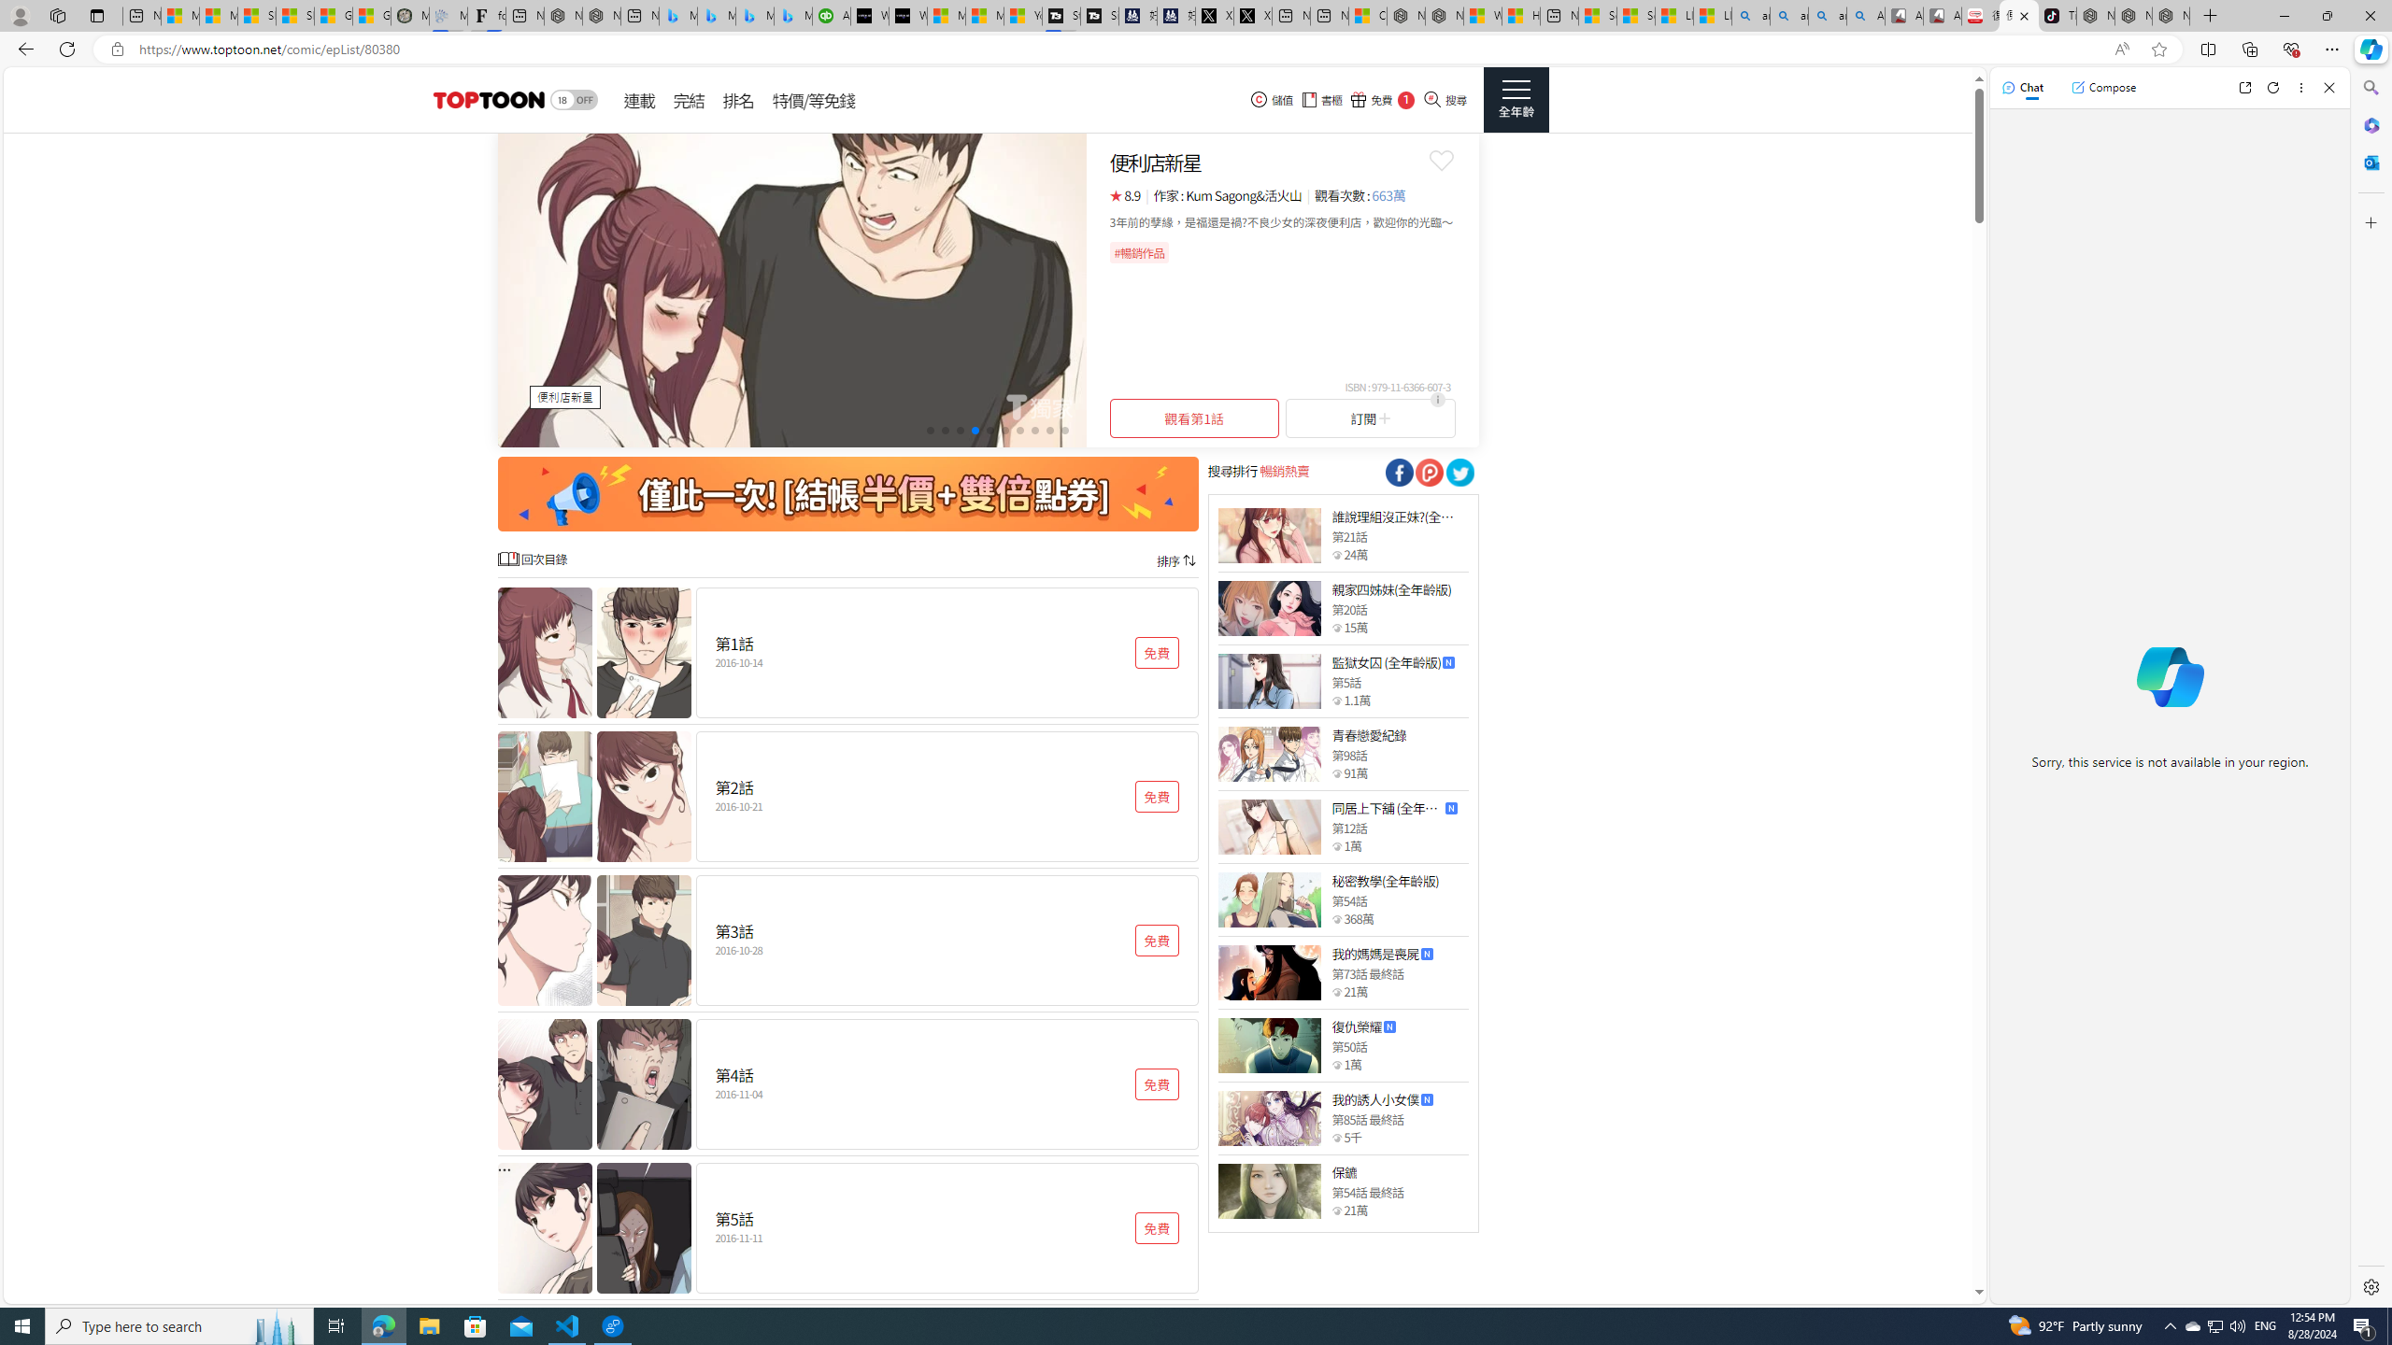  What do you see at coordinates (2121, 50) in the screenshot?
I see `Read aloud this page (Ctrl+Shift+U)` at bounding box center [2121, 50].